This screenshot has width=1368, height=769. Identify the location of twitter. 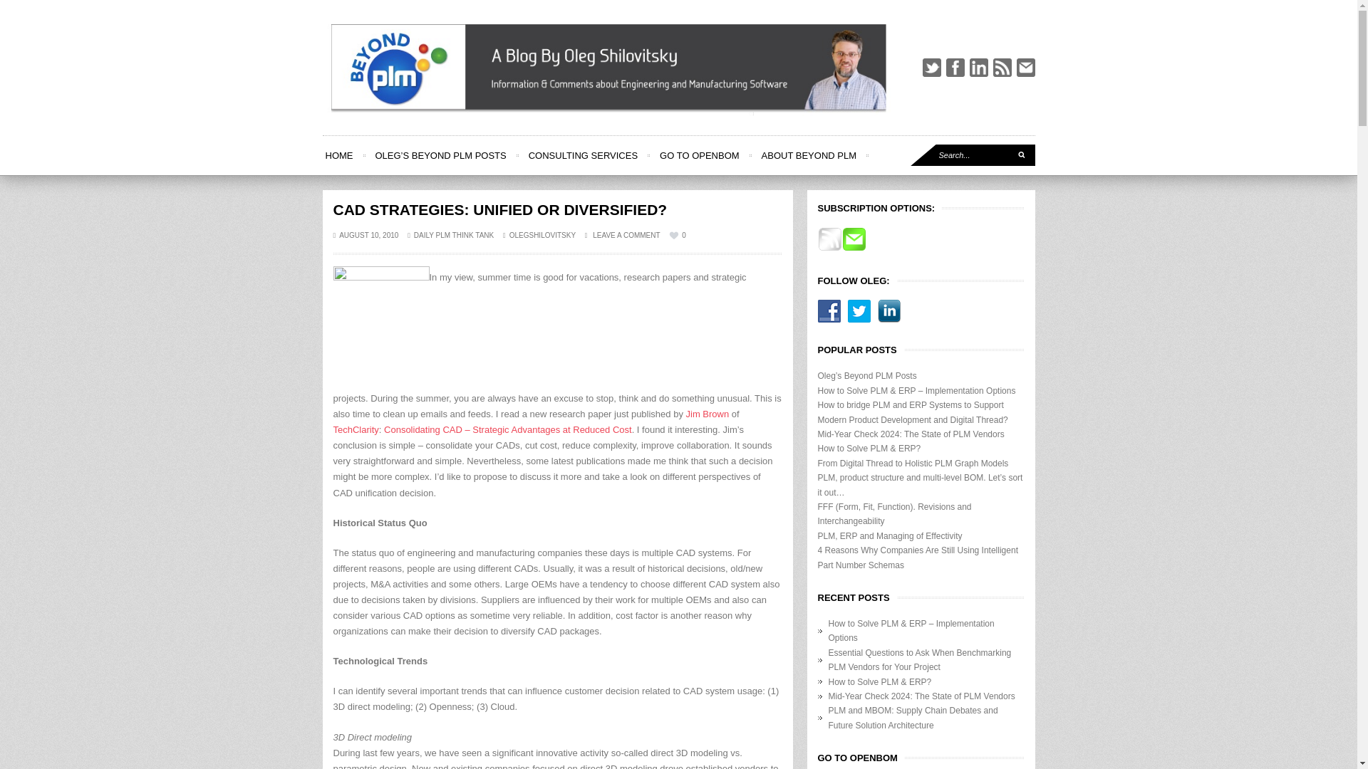
(931, 68).